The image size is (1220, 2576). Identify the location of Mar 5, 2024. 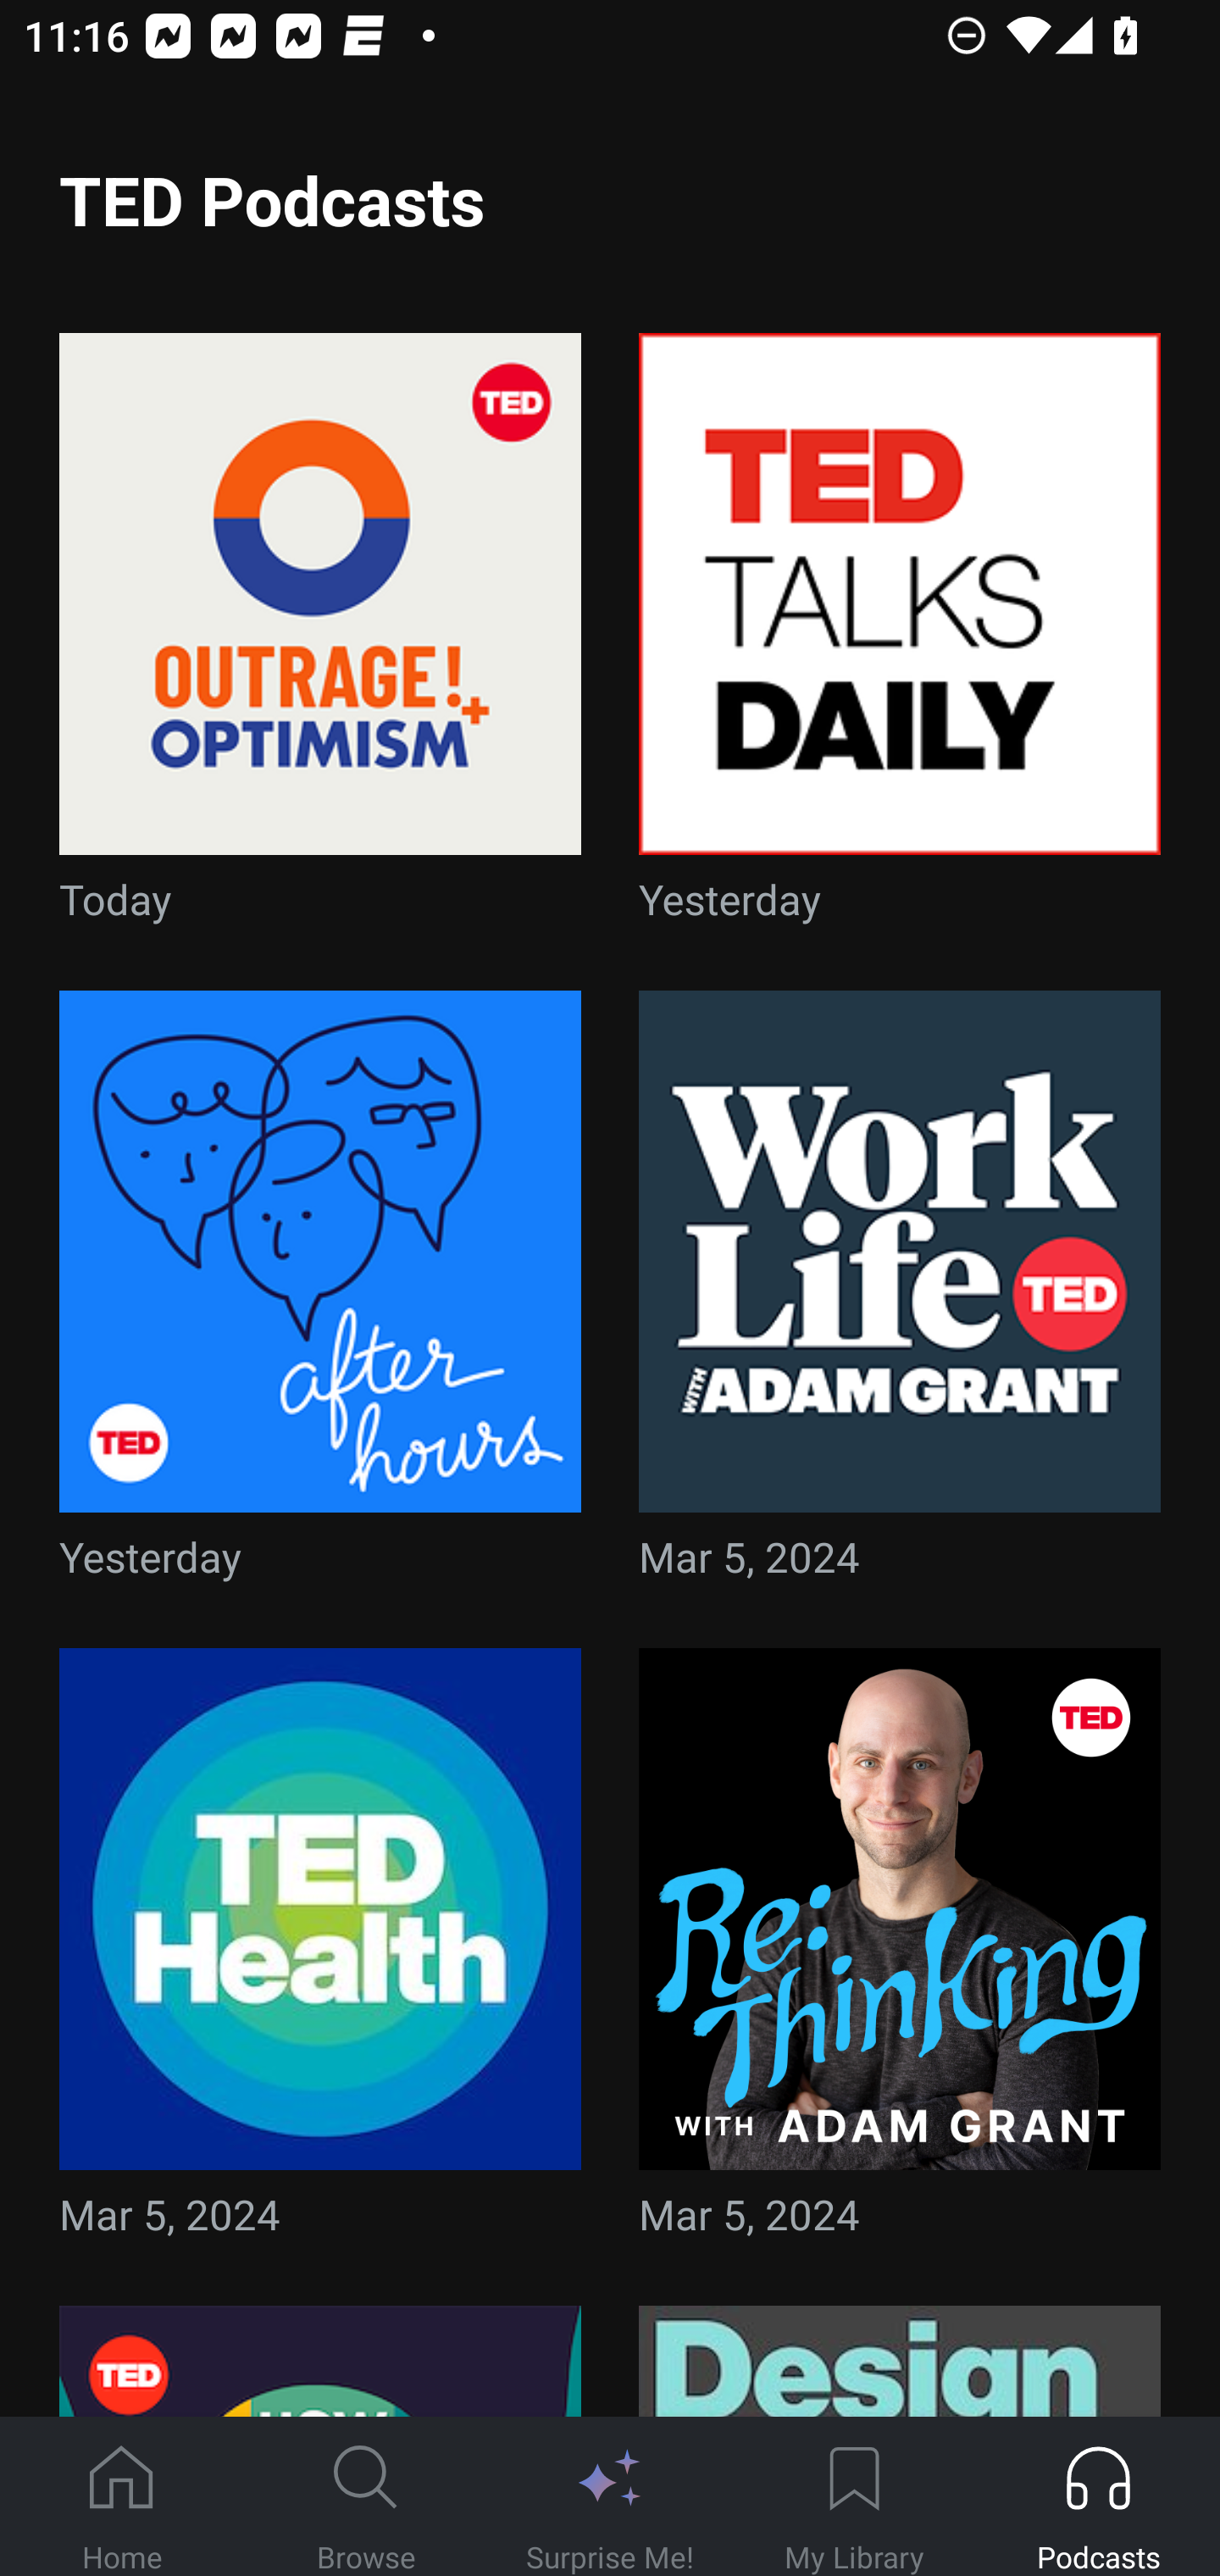
(320, 1954).